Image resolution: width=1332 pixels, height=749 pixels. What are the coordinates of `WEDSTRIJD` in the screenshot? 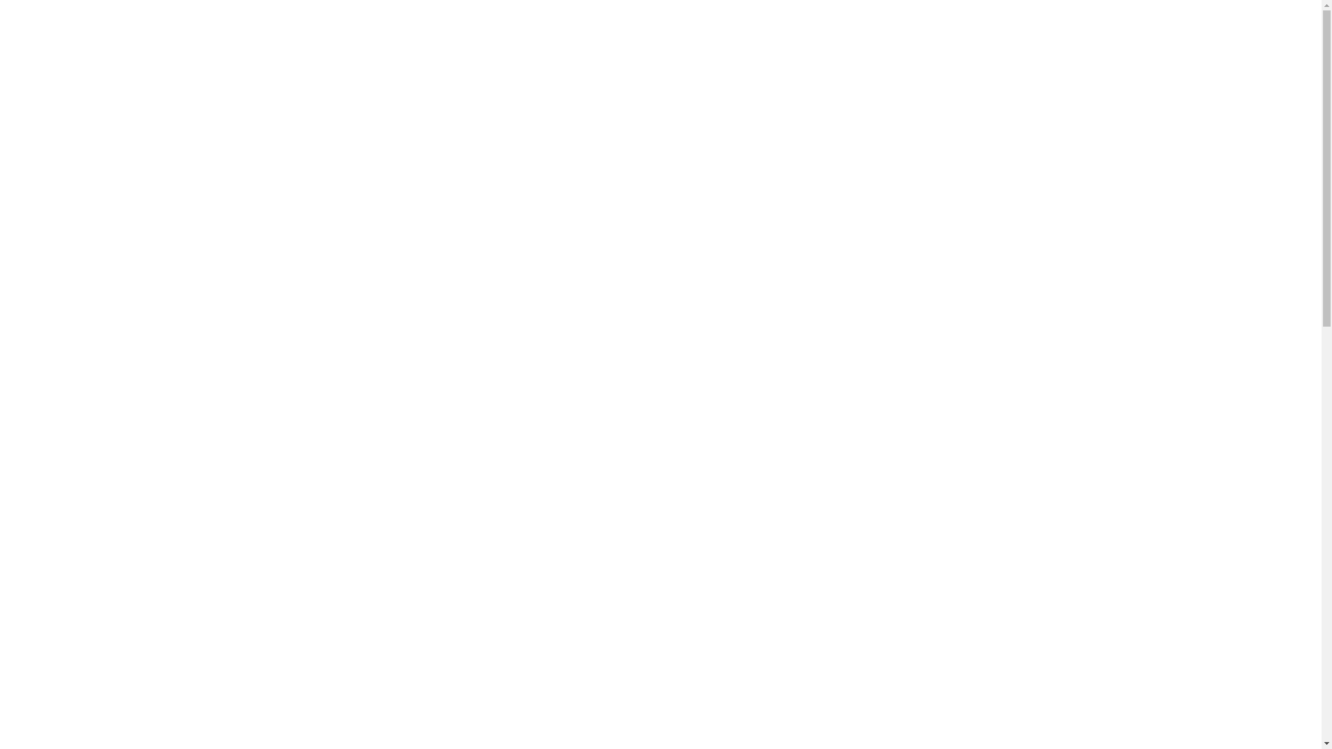 It's located at (694, 77).